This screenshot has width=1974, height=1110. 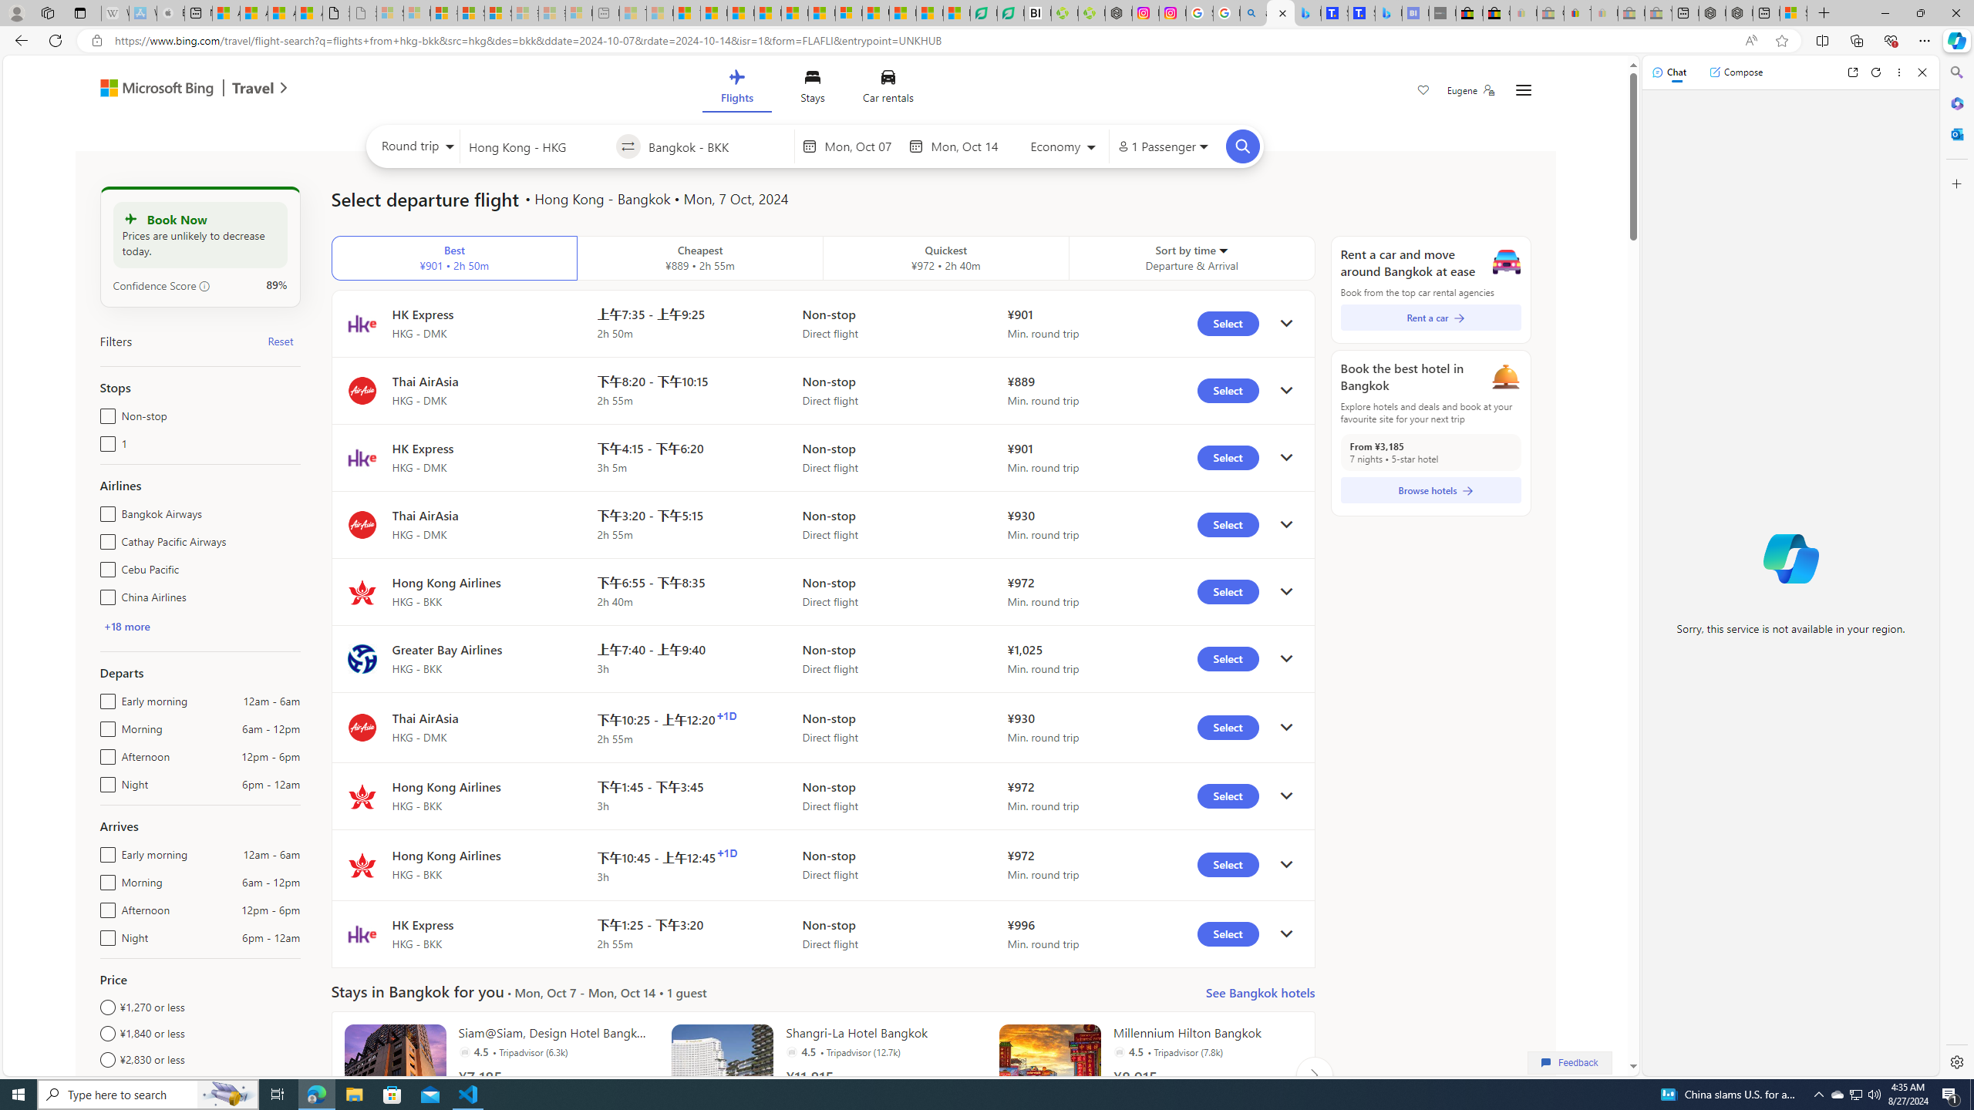 I want to click on Food and Drink - MSN, so click(x=714, y=13).